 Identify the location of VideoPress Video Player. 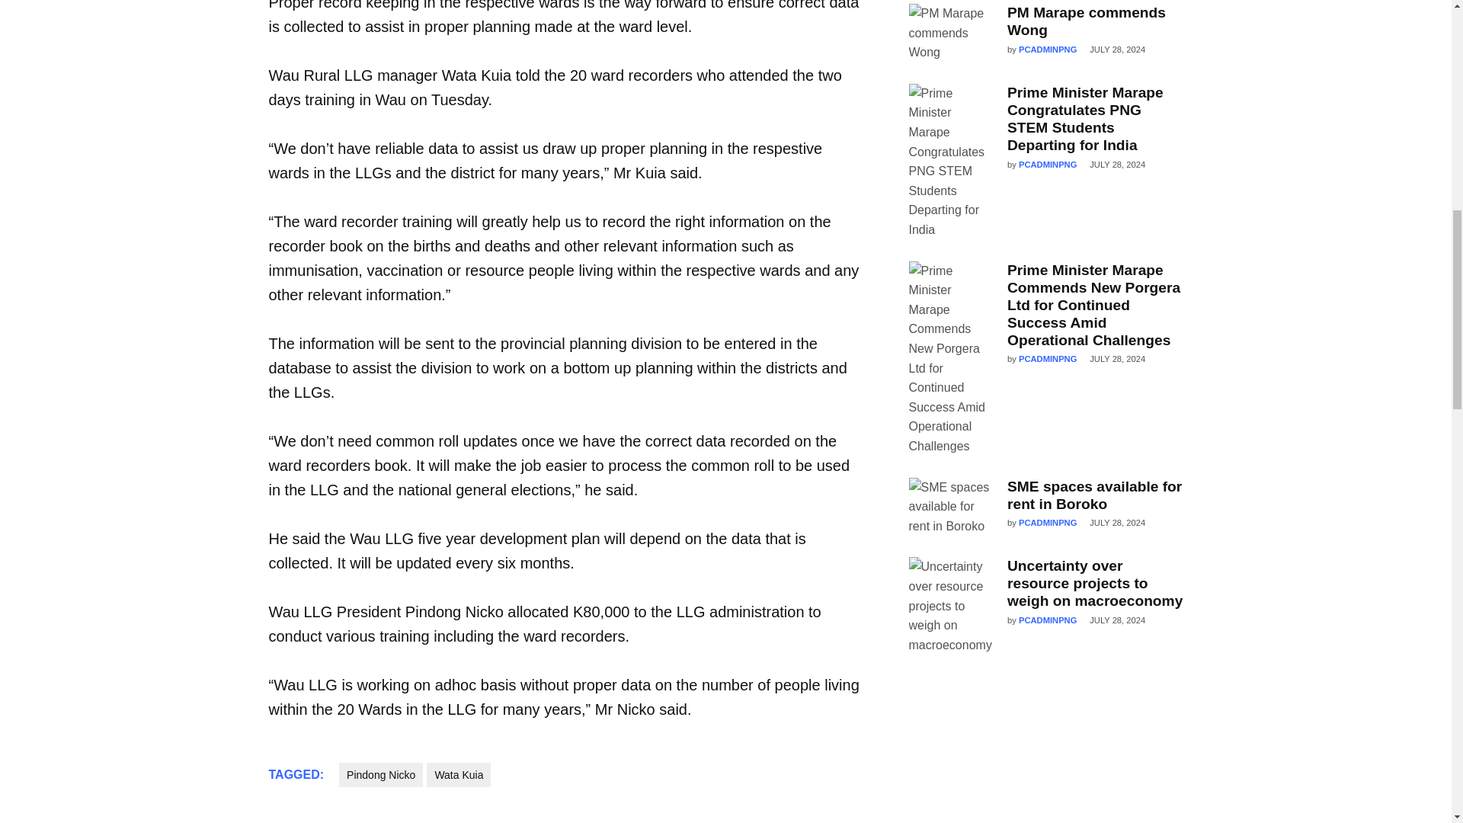
(1045, 753).